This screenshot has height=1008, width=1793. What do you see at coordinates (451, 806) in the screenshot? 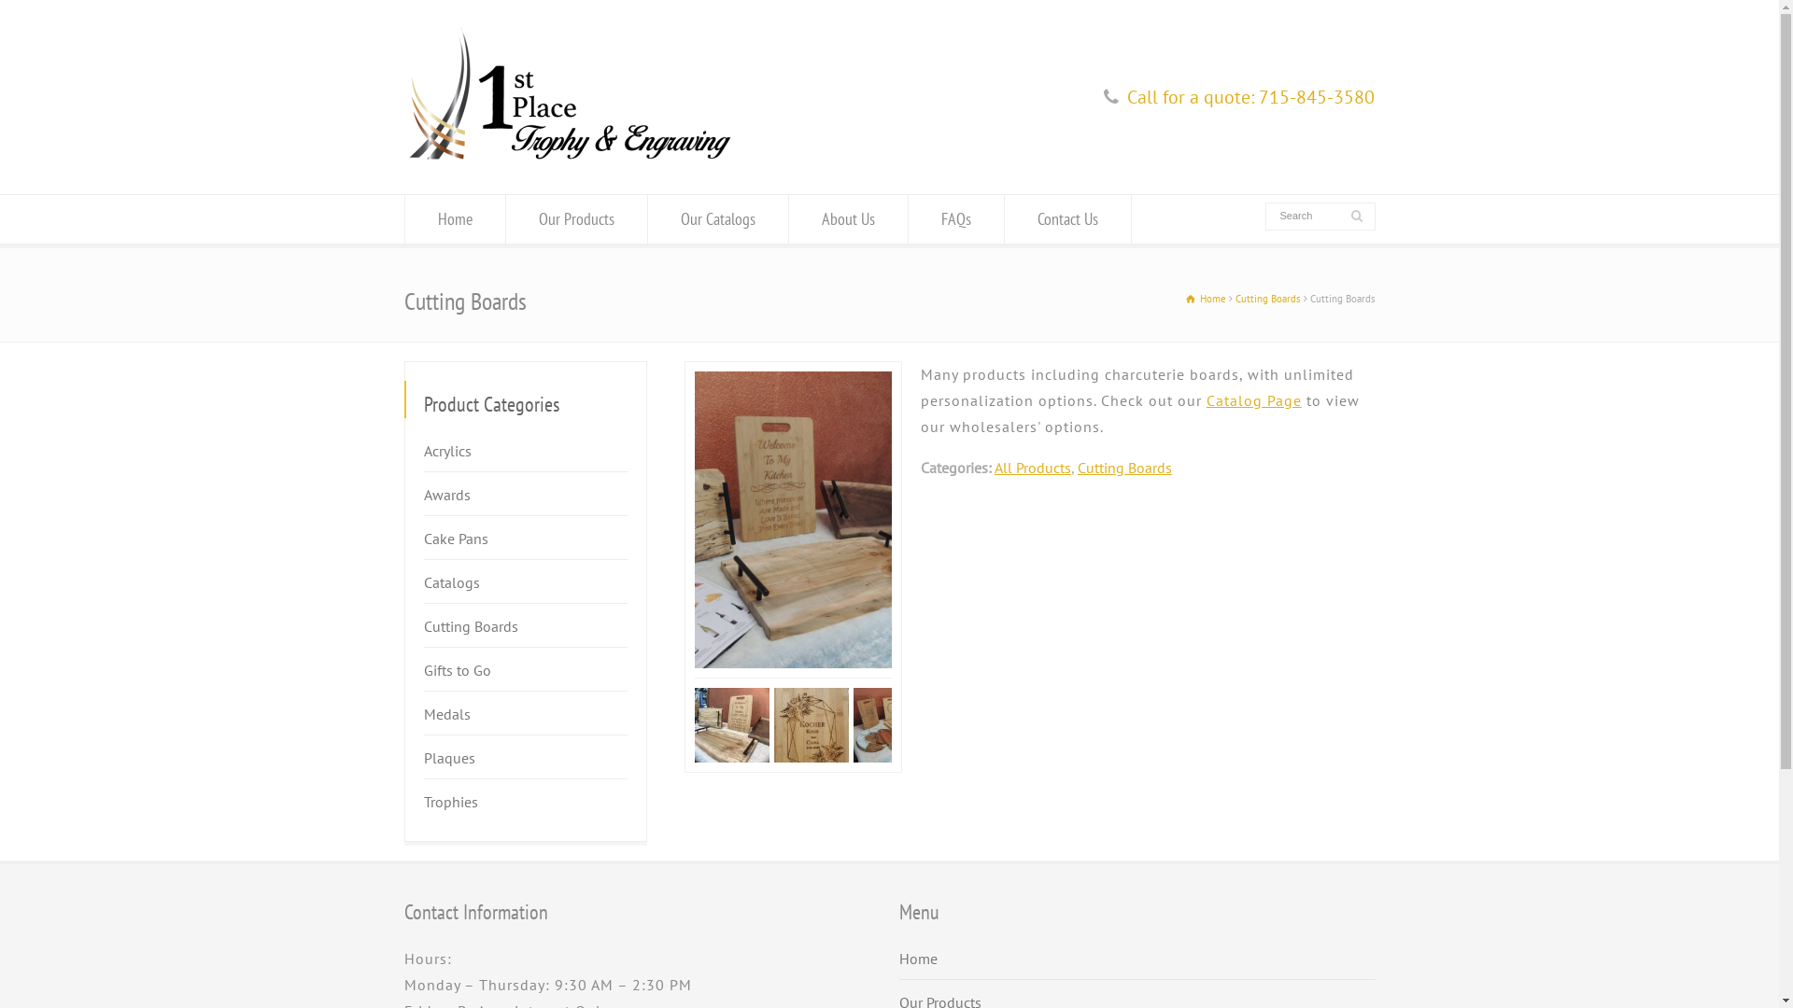
I see `Trophies` at bounding box center [451, 806].